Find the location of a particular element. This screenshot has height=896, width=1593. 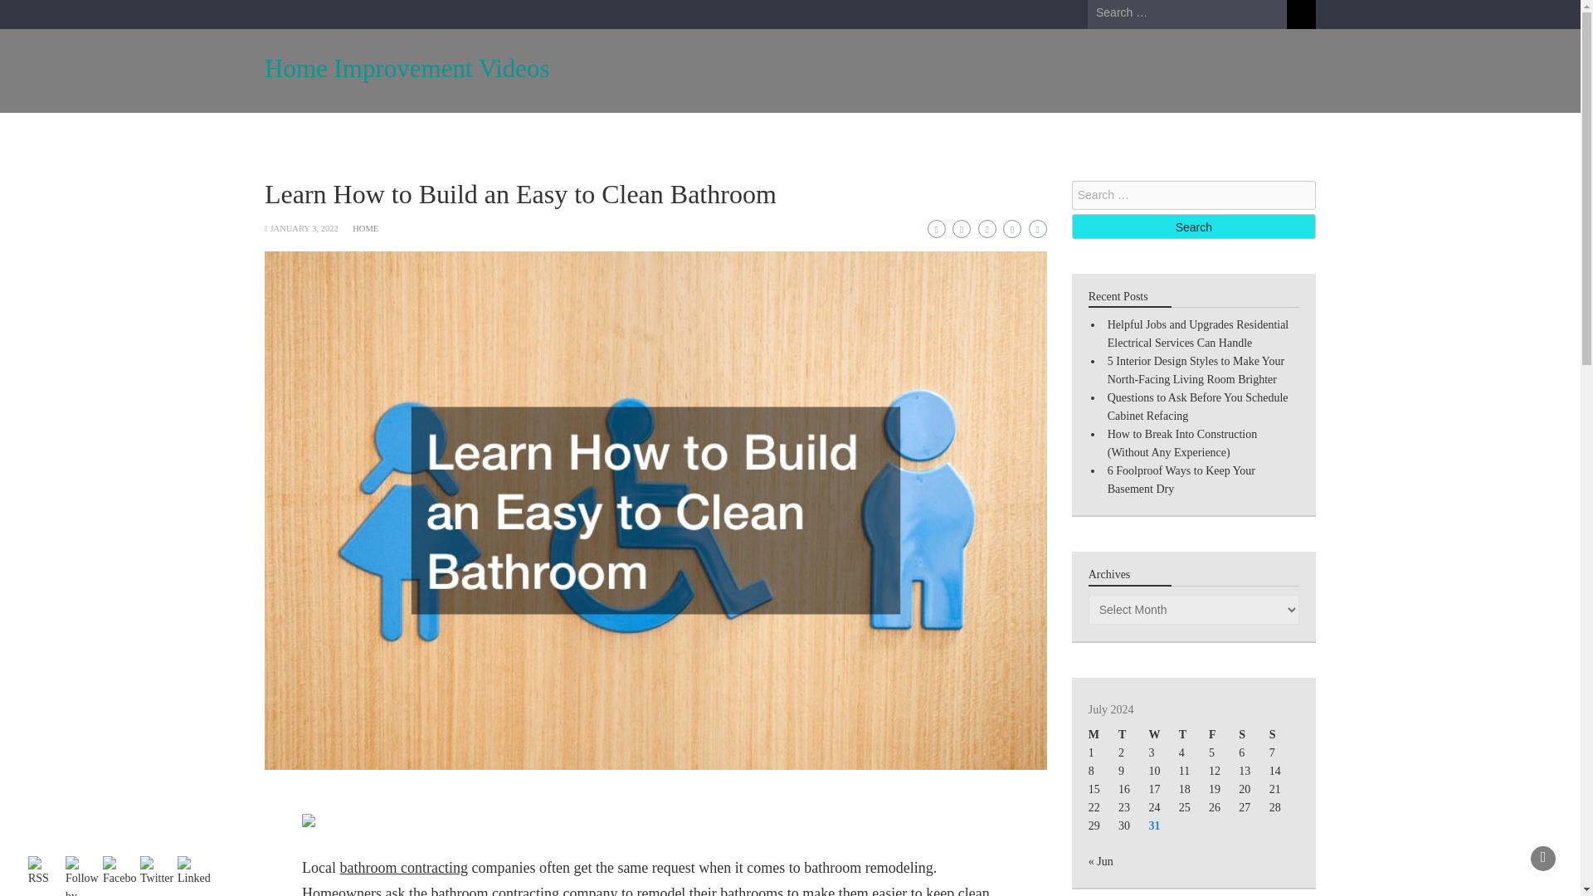

Twitter is located at coordinates (156, 872).